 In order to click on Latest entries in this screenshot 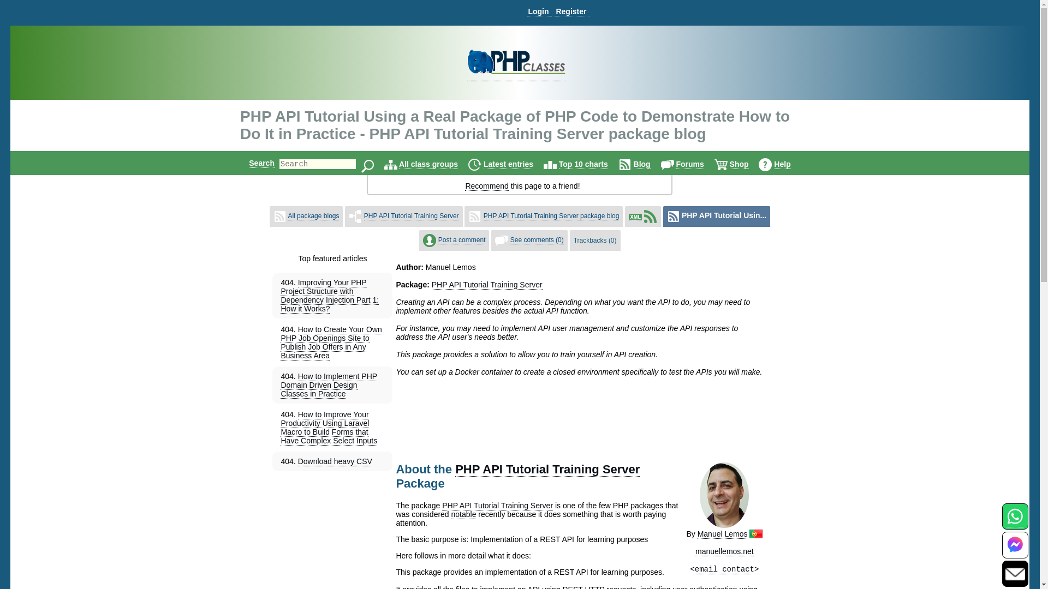, I will do `click(508, 164)`.